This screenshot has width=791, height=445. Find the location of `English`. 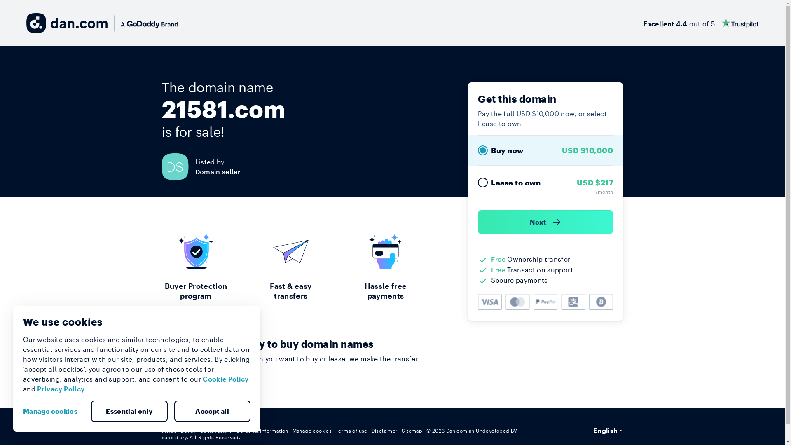

English is located at coordinates (608, 431).